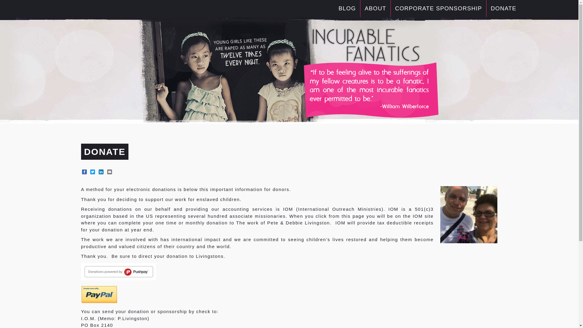  I want to click on BLOG, so click(347, 8).